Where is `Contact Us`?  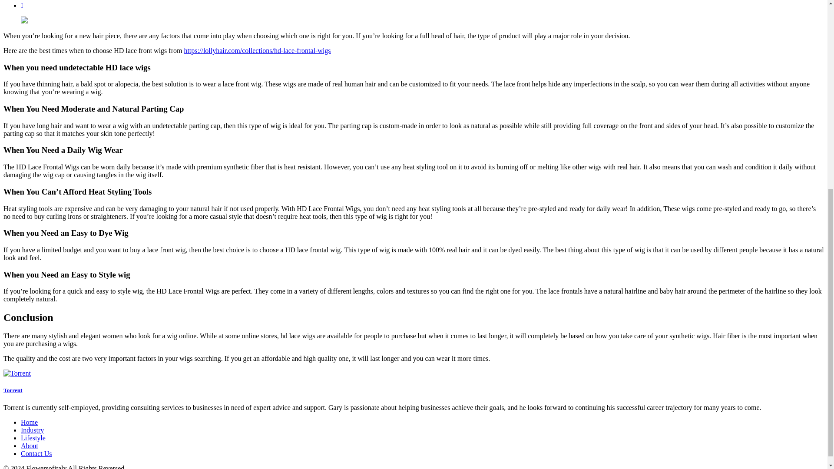
Contact Us is located at coordinates (36, 453).